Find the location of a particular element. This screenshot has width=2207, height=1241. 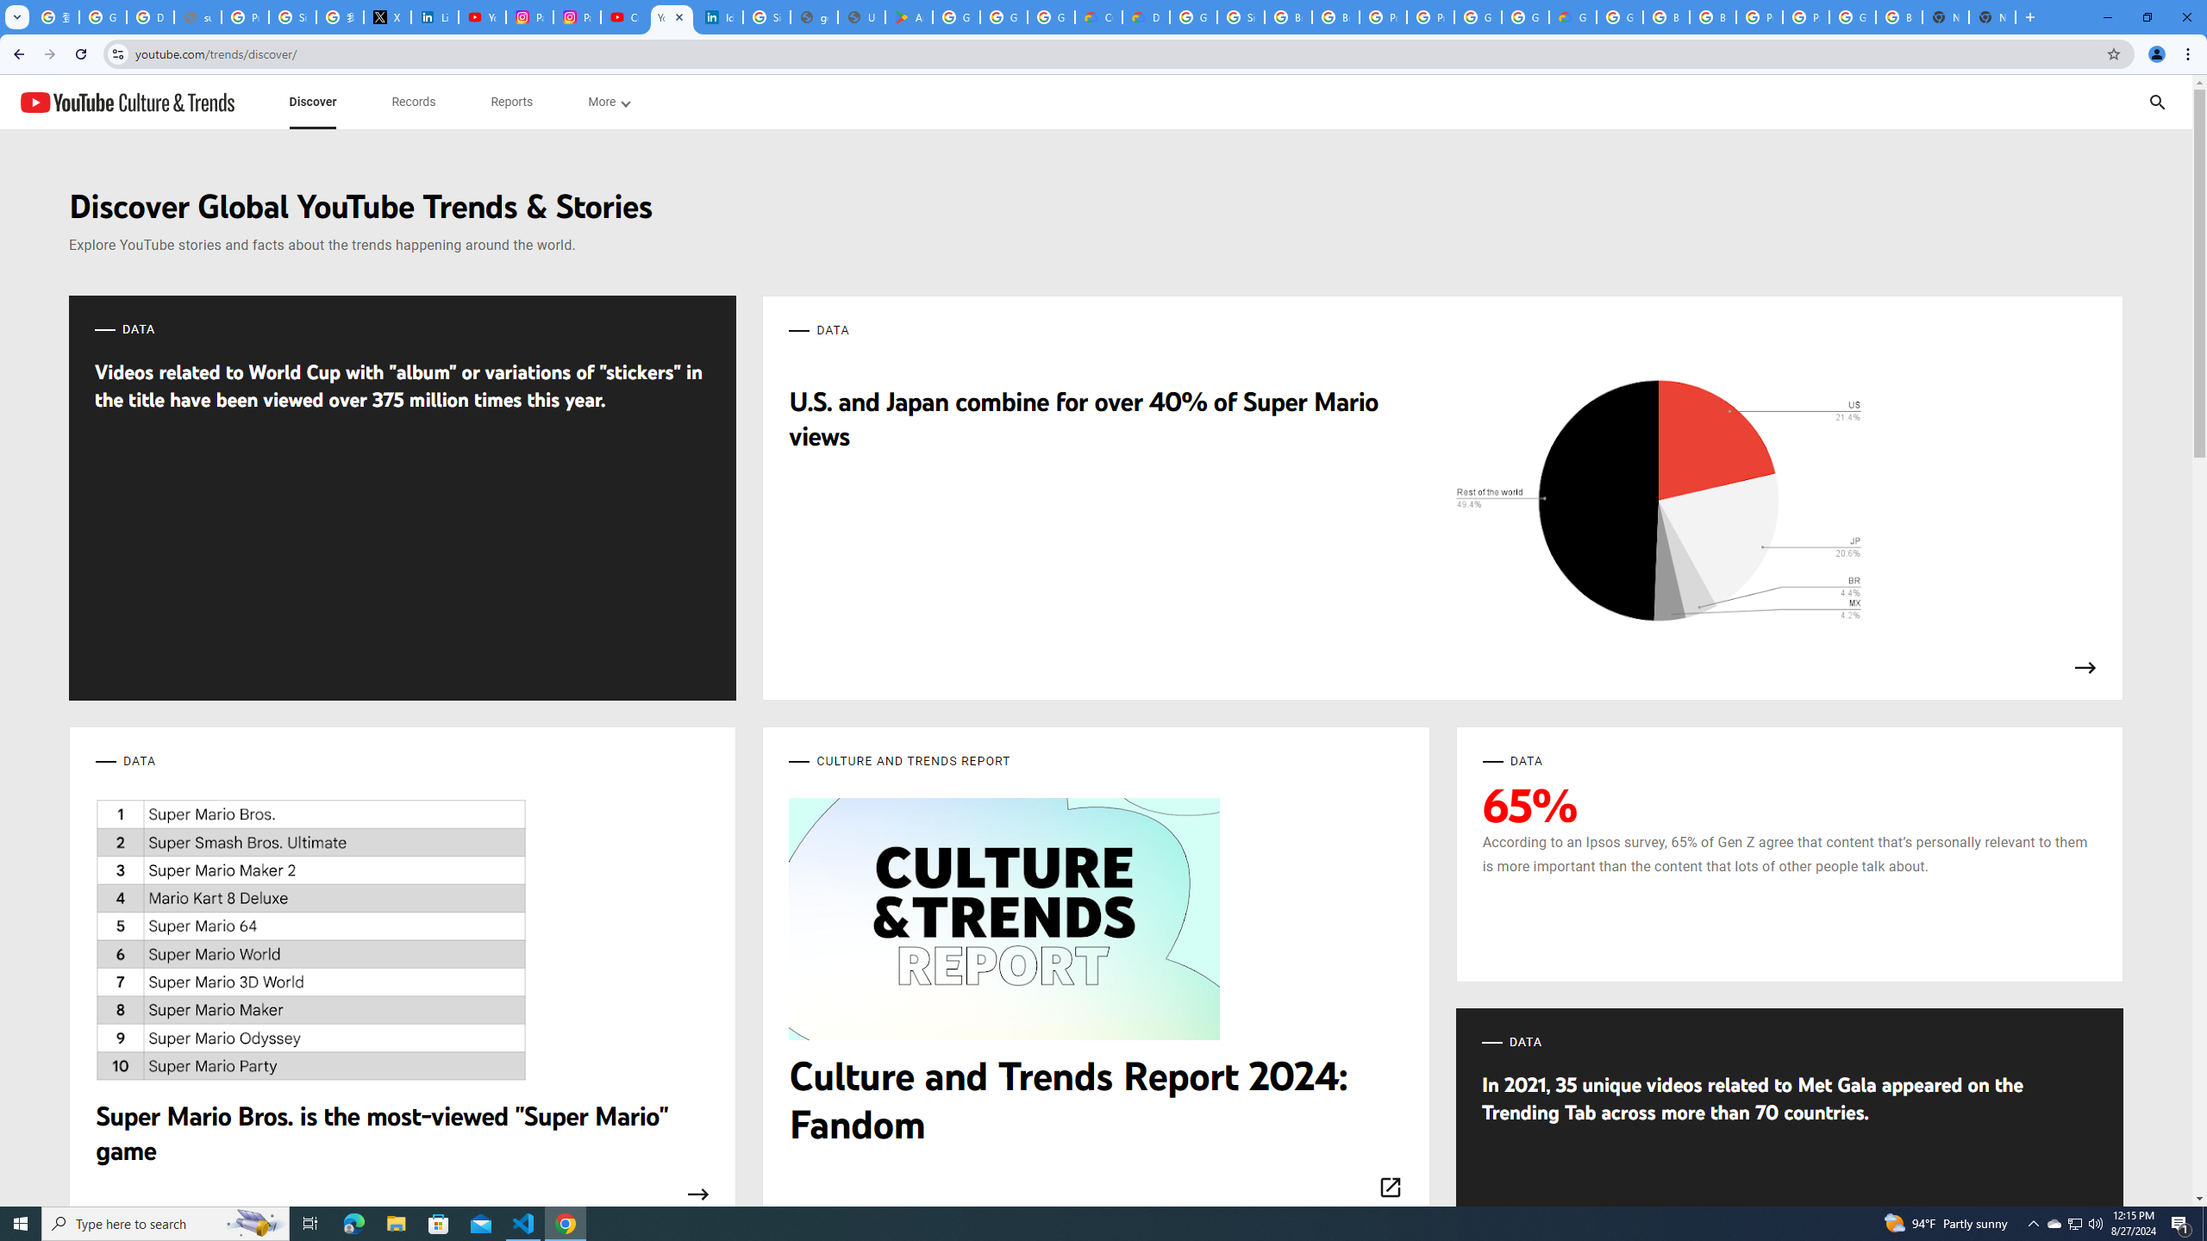

Privacy Help Center - Policies Help is located at coordinates (245, 17).